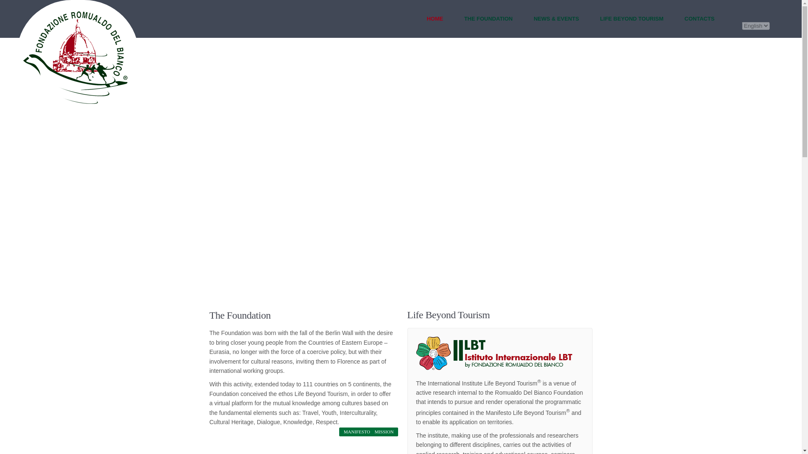  What do you see at coordinates (434, 18) in the screenshot?
I see `HOME` at bounding box center [434, 18].